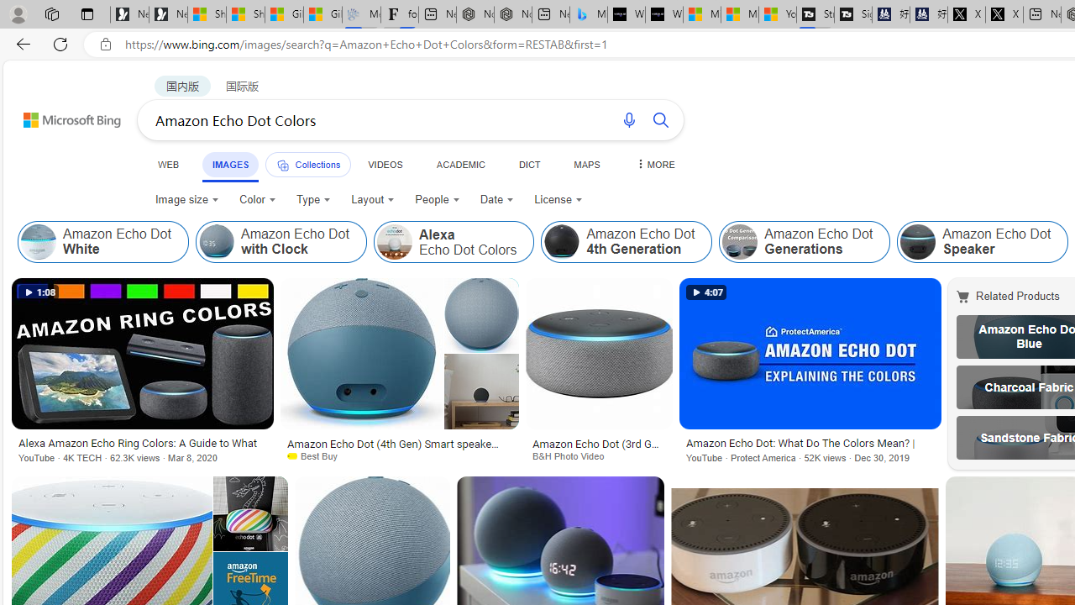 The height and width of the screenshot is (605, 1075). What do you see at coordinates (574, 455) in the screenshot?
I see `B&H Photo Video` at bounding box center [574, 455].